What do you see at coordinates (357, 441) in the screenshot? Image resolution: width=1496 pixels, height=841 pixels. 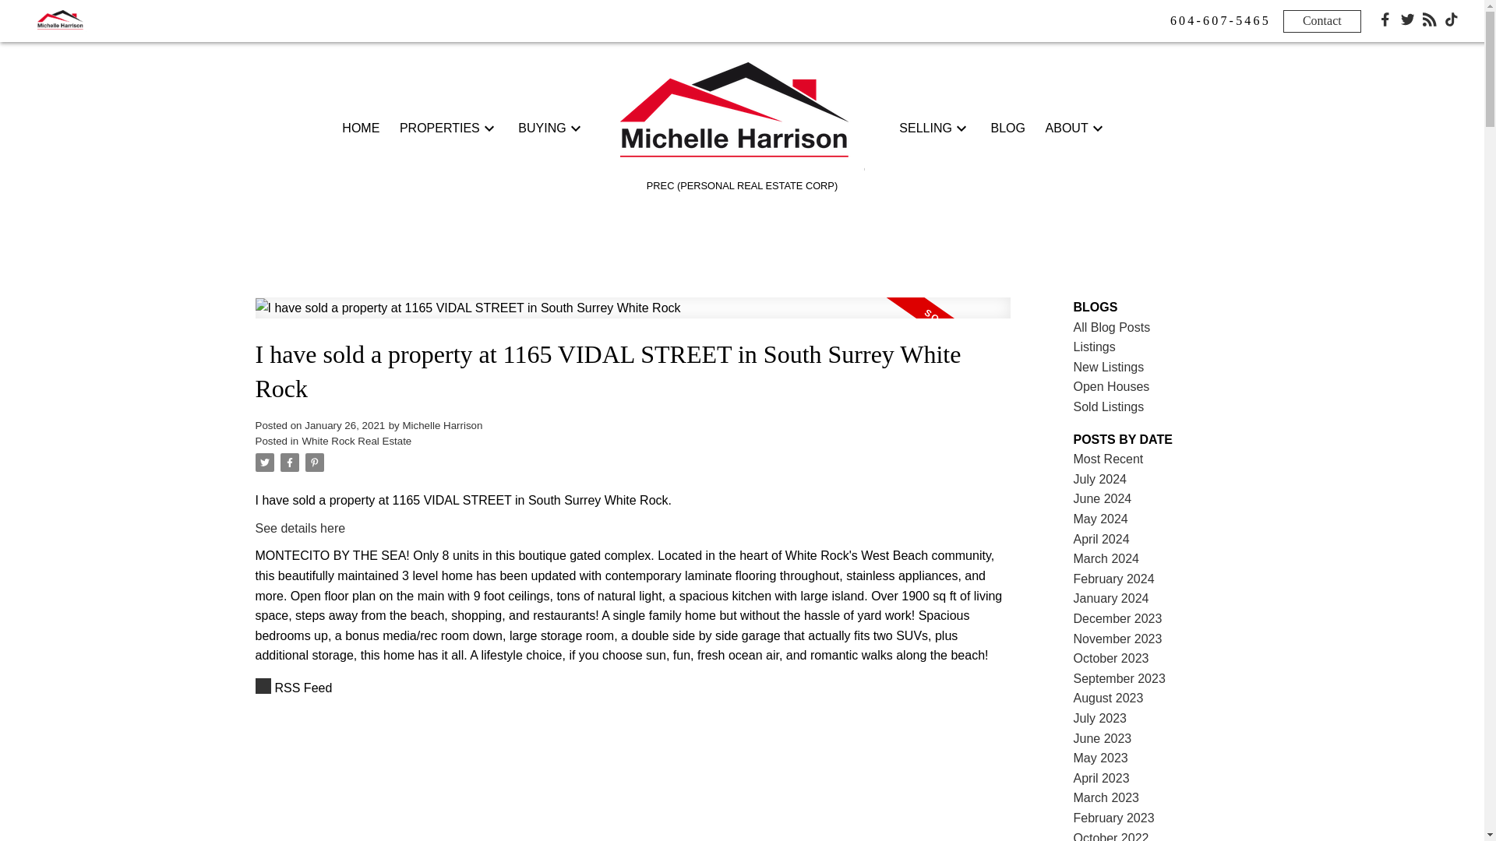 I see `White Rock Real Estate` at bounding box center [357, 441].